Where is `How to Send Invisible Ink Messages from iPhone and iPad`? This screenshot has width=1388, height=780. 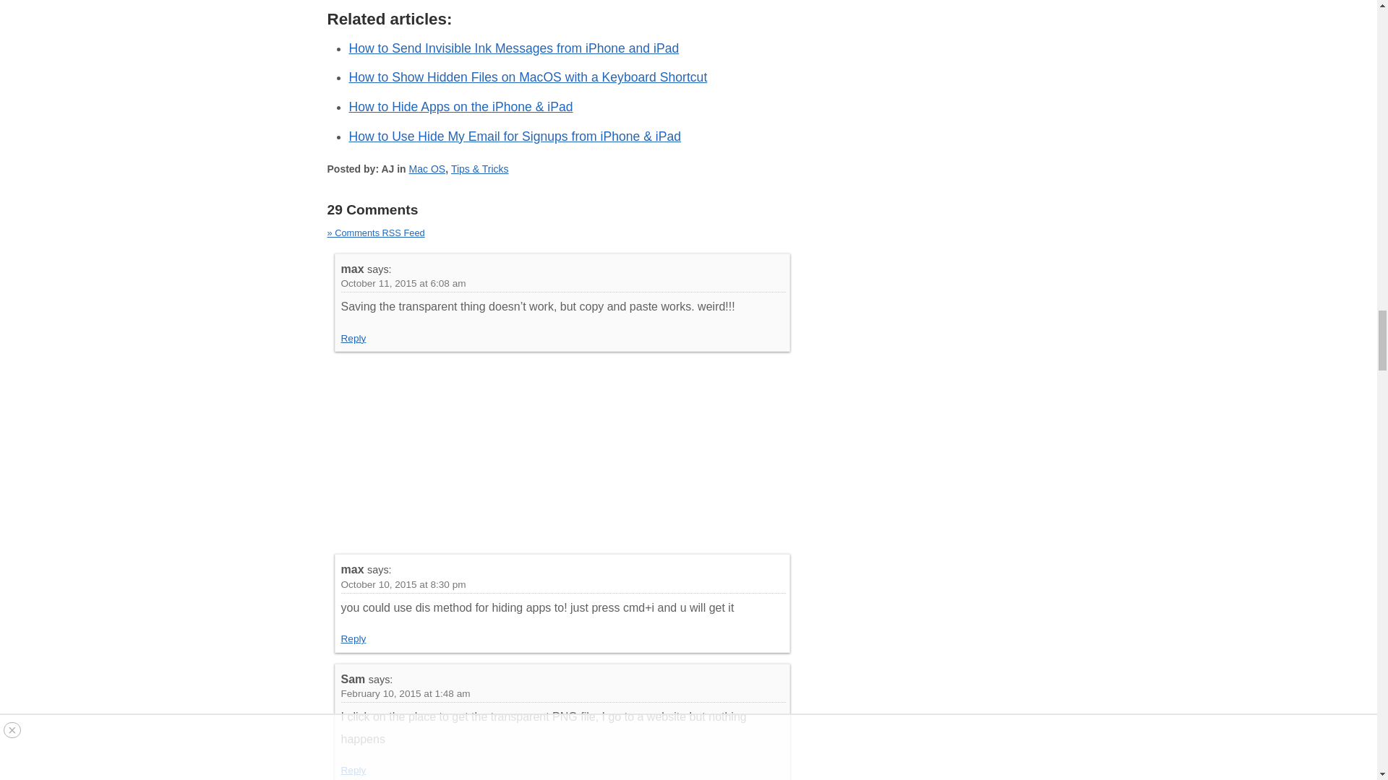
How to Send Invisible Ink Messages from iPhone and iPad is located at coordinates (513, 48).